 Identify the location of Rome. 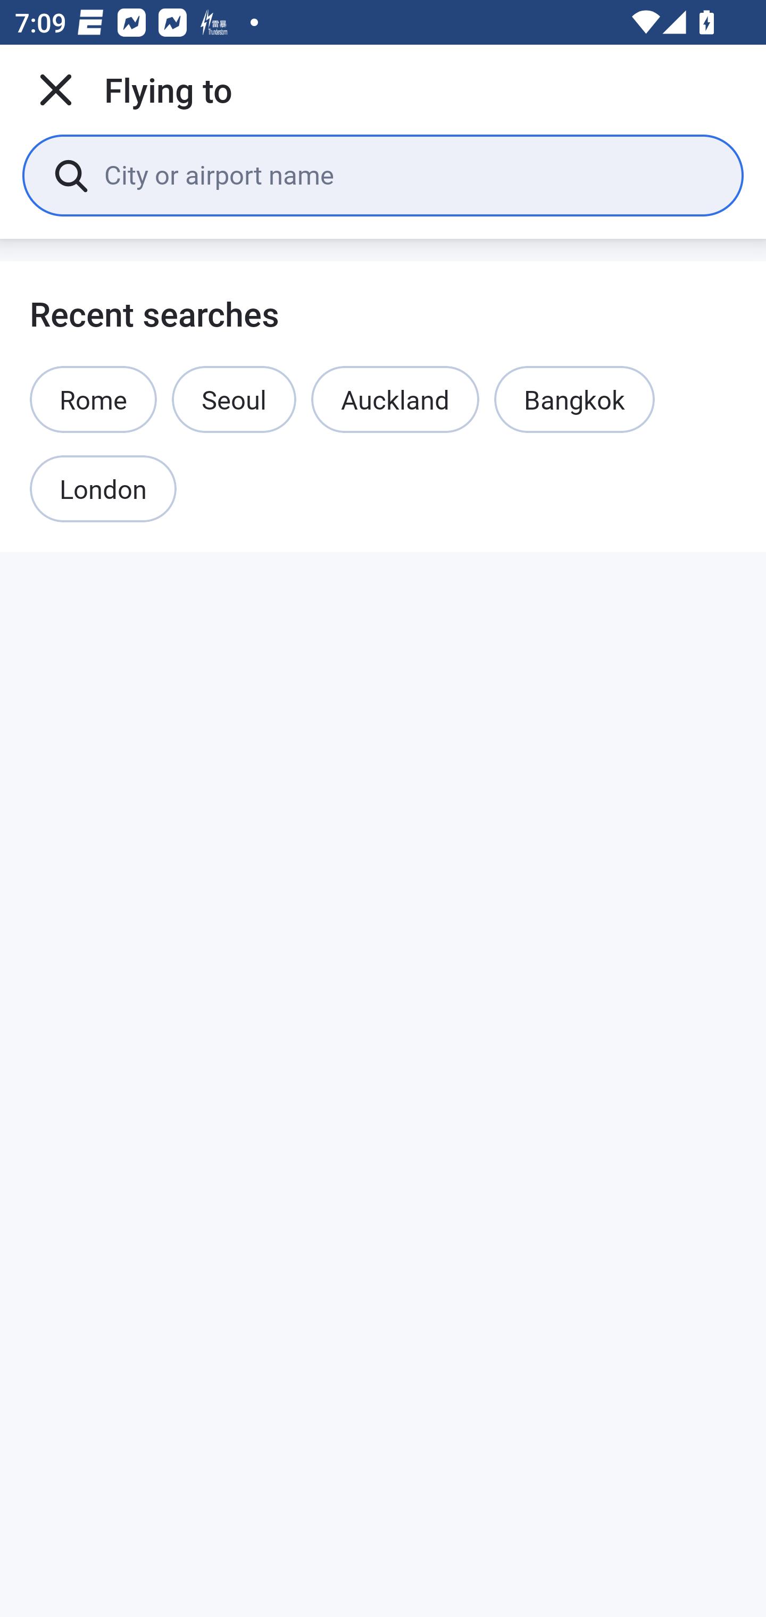
(94, 399).